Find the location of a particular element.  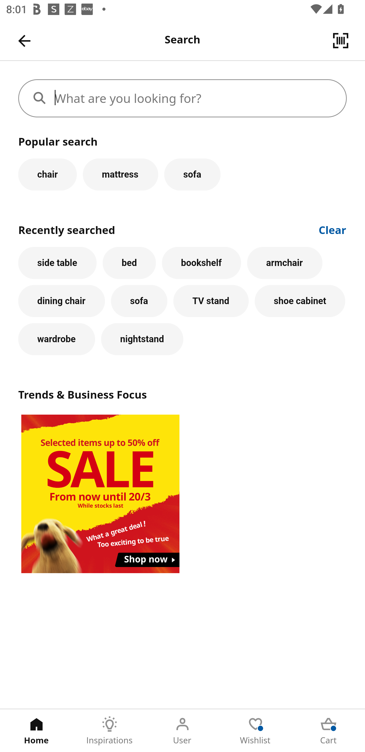

sofa is located at coordinates (192, 174).